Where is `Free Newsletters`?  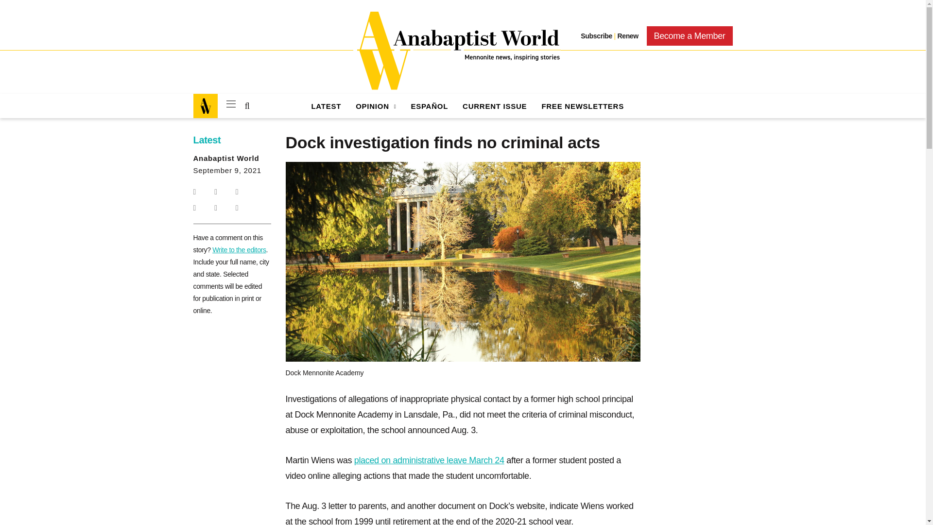
Free Newsletters is located at coordinates (582, 106).